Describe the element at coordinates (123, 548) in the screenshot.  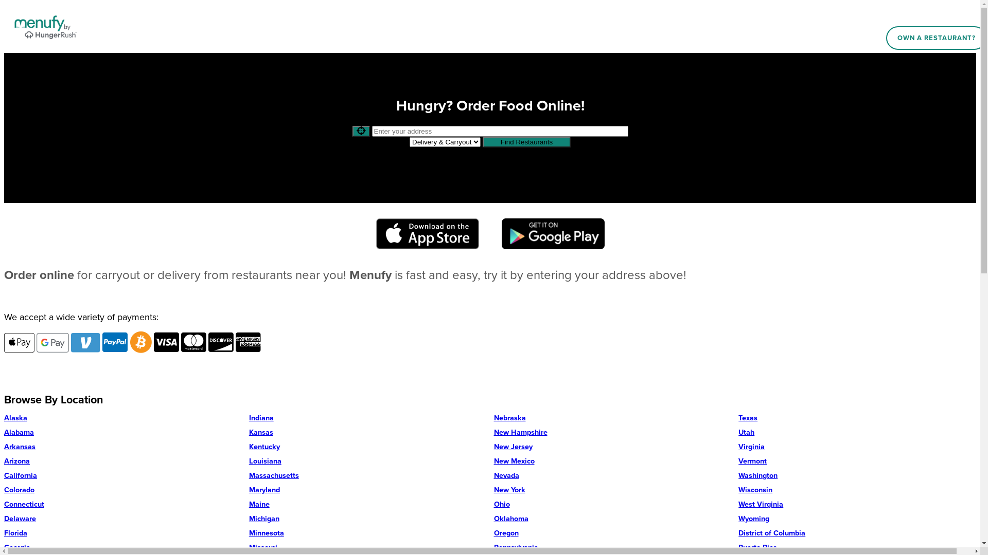
I see `Georgia` at that location.